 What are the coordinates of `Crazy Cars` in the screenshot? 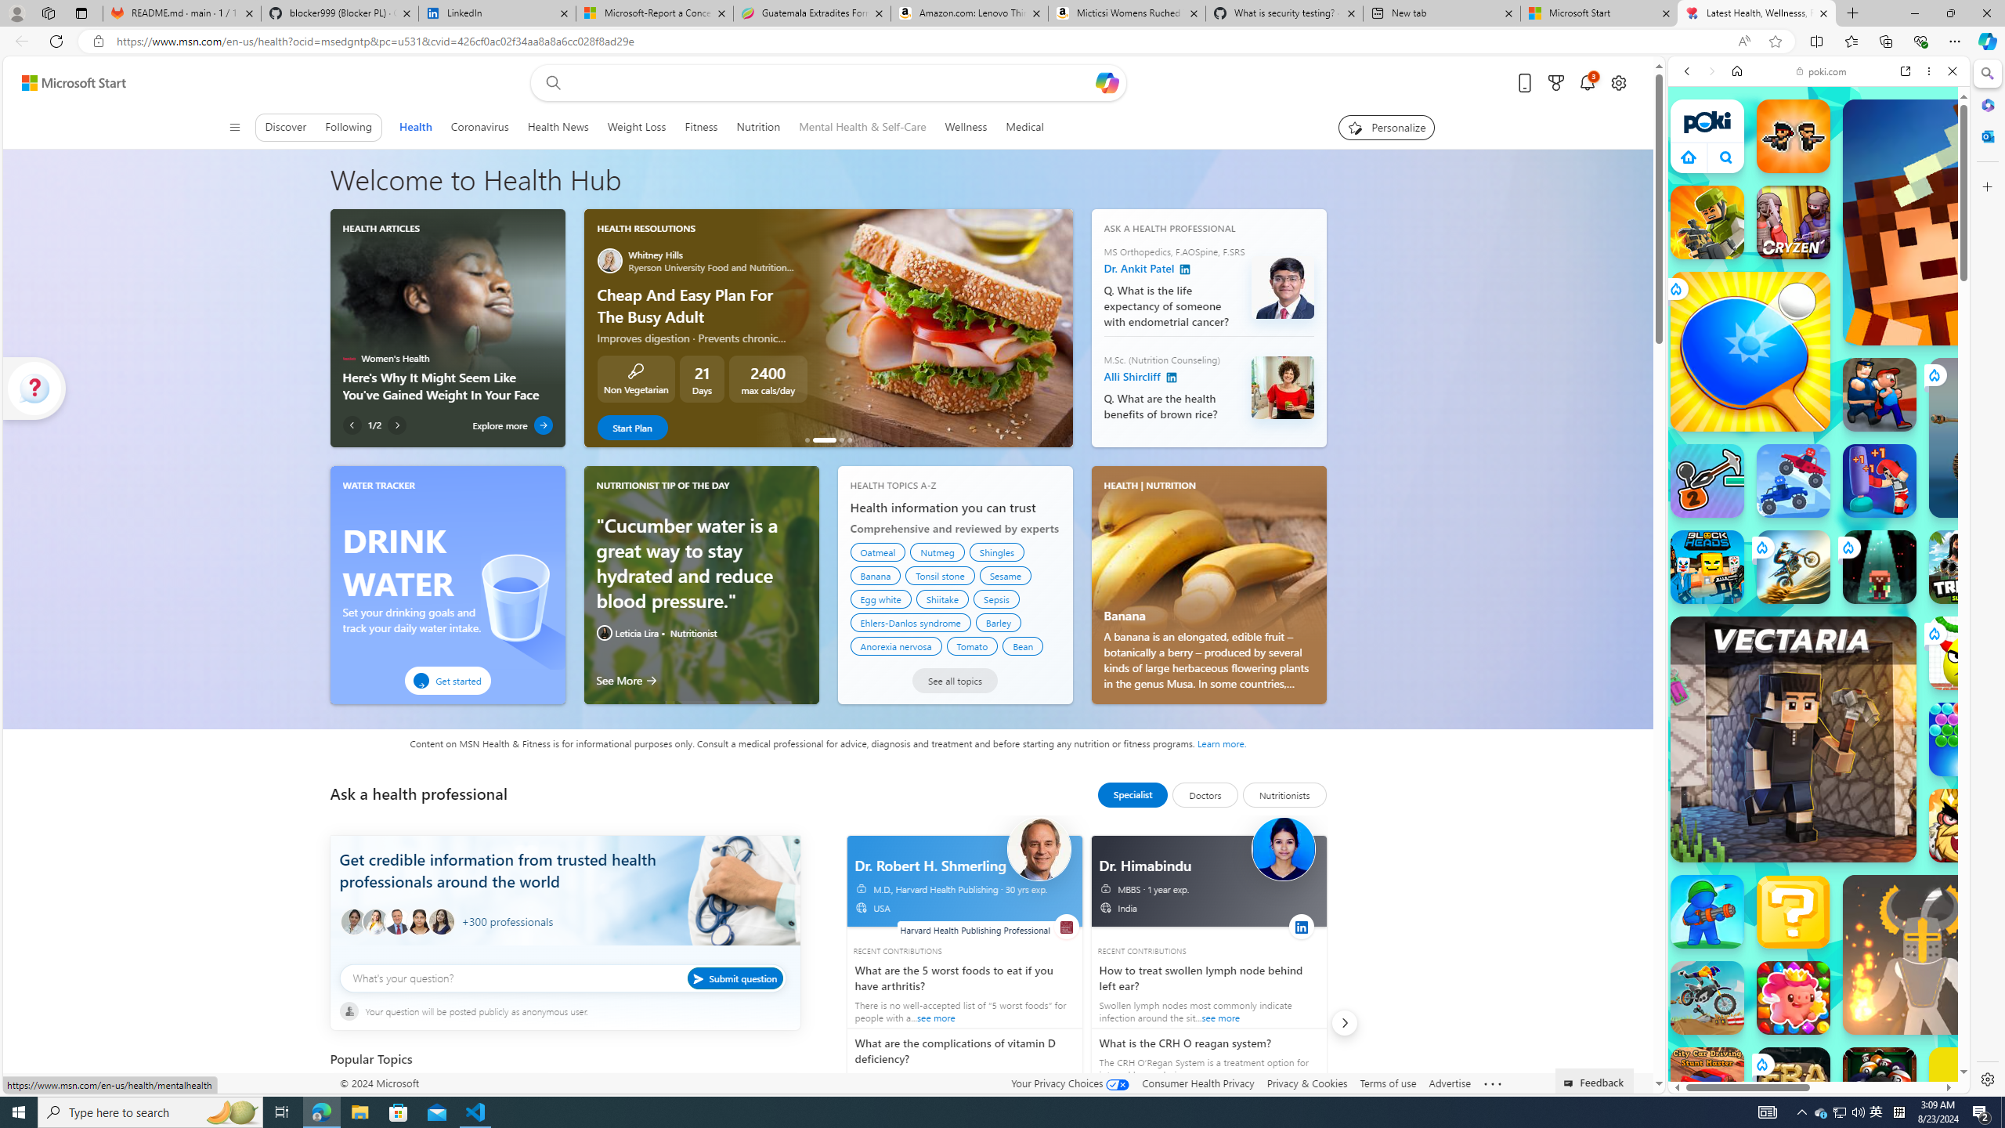 It's located at (1974, 799).